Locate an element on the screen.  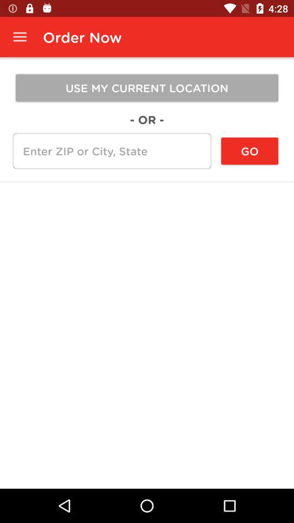
turn on the icon above - or - item is located at coordinates (147, 88).